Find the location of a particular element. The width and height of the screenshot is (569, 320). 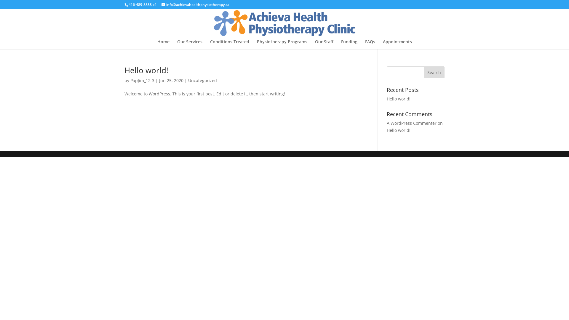

FAQs is located at coordinates (370, 44).